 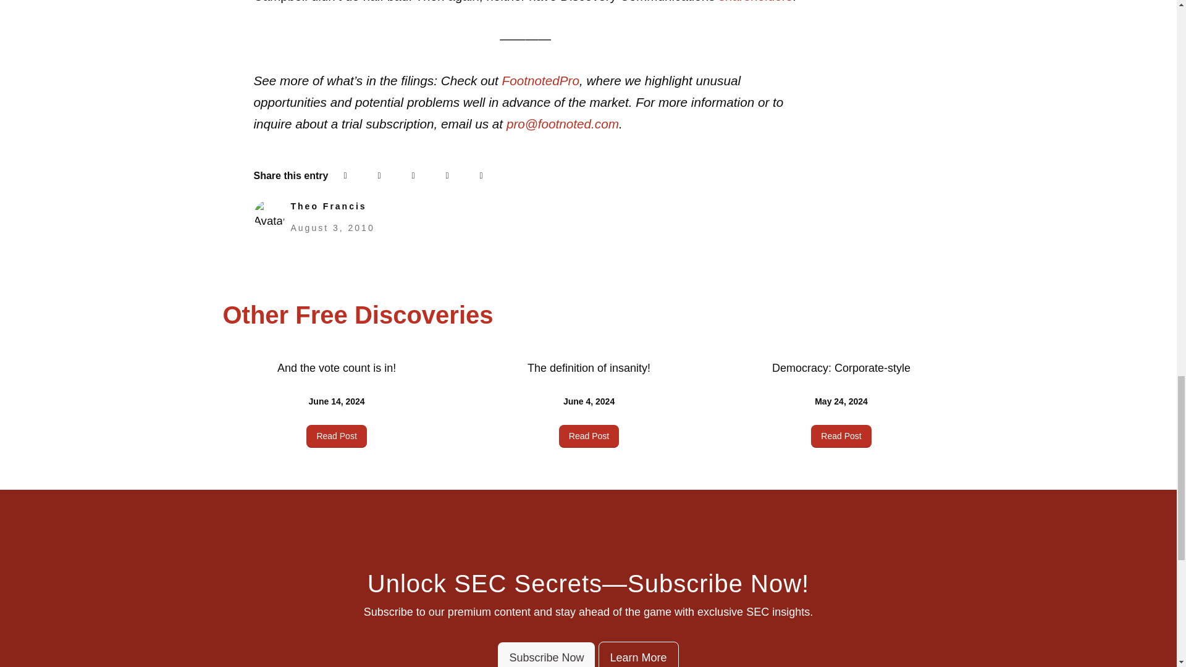 What do you see at coordinates (337, 368) in the screenshot?
I see `And the vote count is in!` at bounding box center [337, 368].